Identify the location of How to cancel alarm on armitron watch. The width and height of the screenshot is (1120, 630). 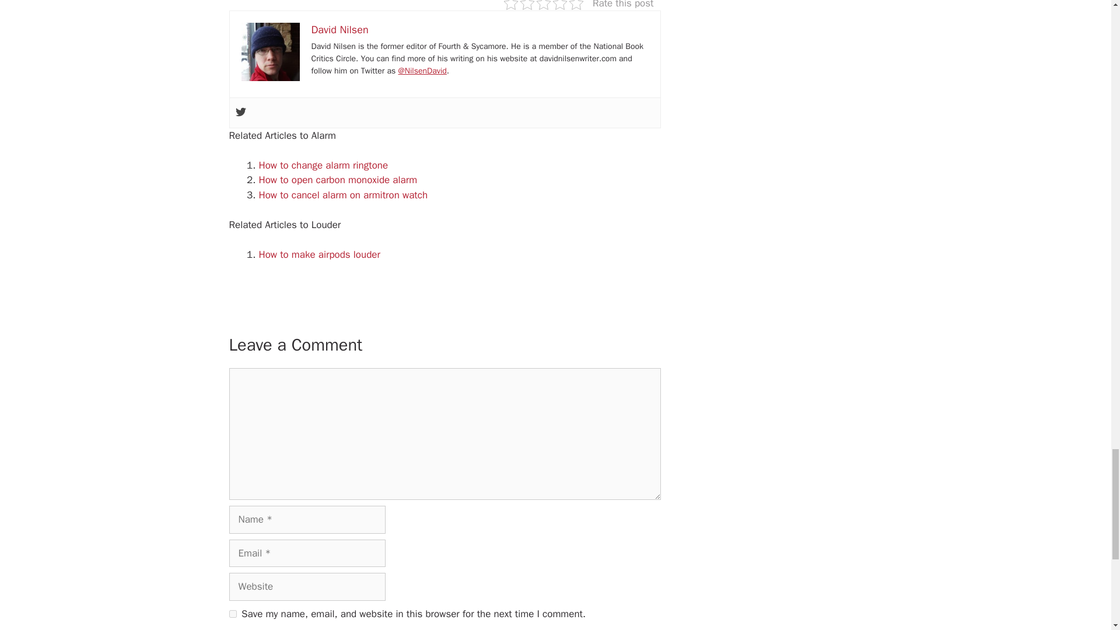
(343, 195).